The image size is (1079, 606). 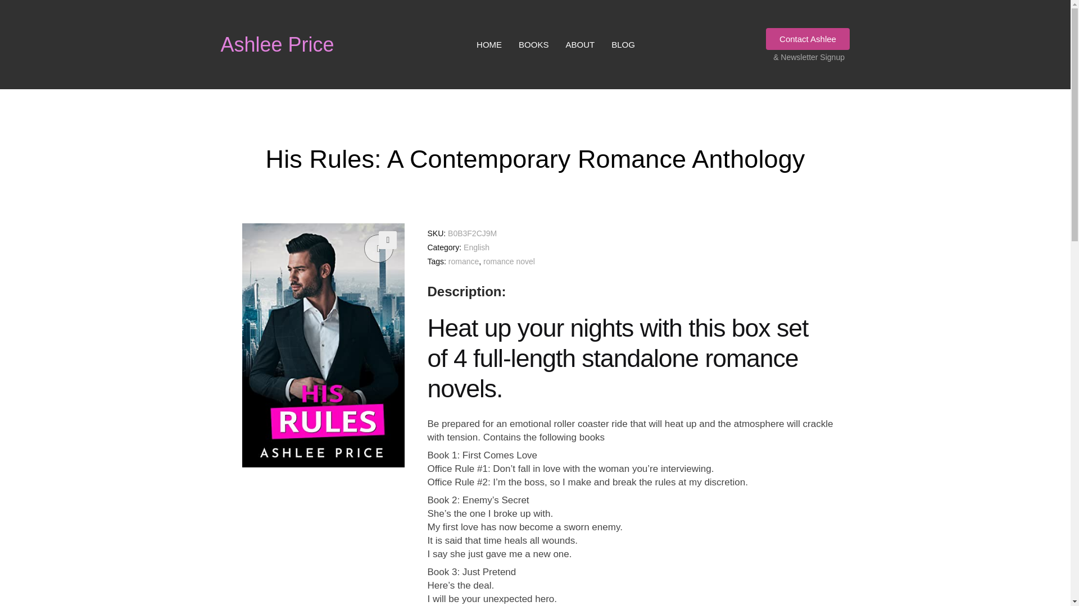 I want to click on HOME, so click(x=489, y=44).